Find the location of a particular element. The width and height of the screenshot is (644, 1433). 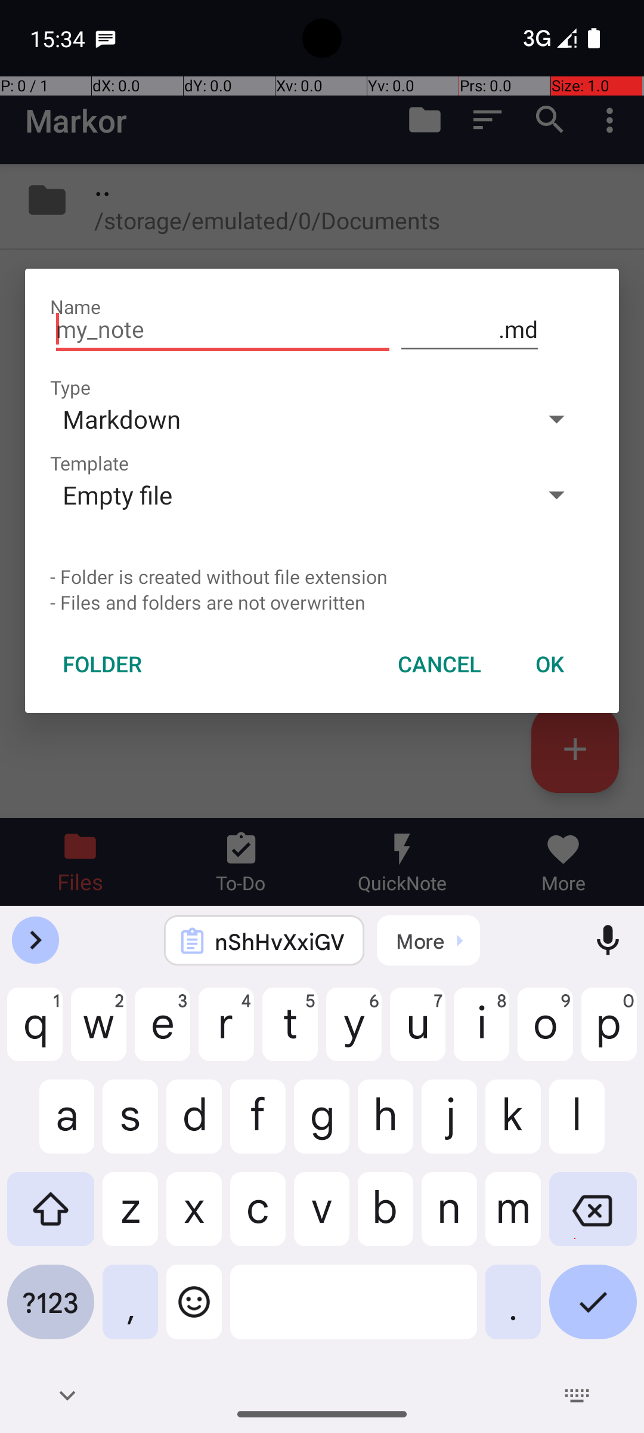

- Folder is created without file extension is located at coordinates (322, 577).